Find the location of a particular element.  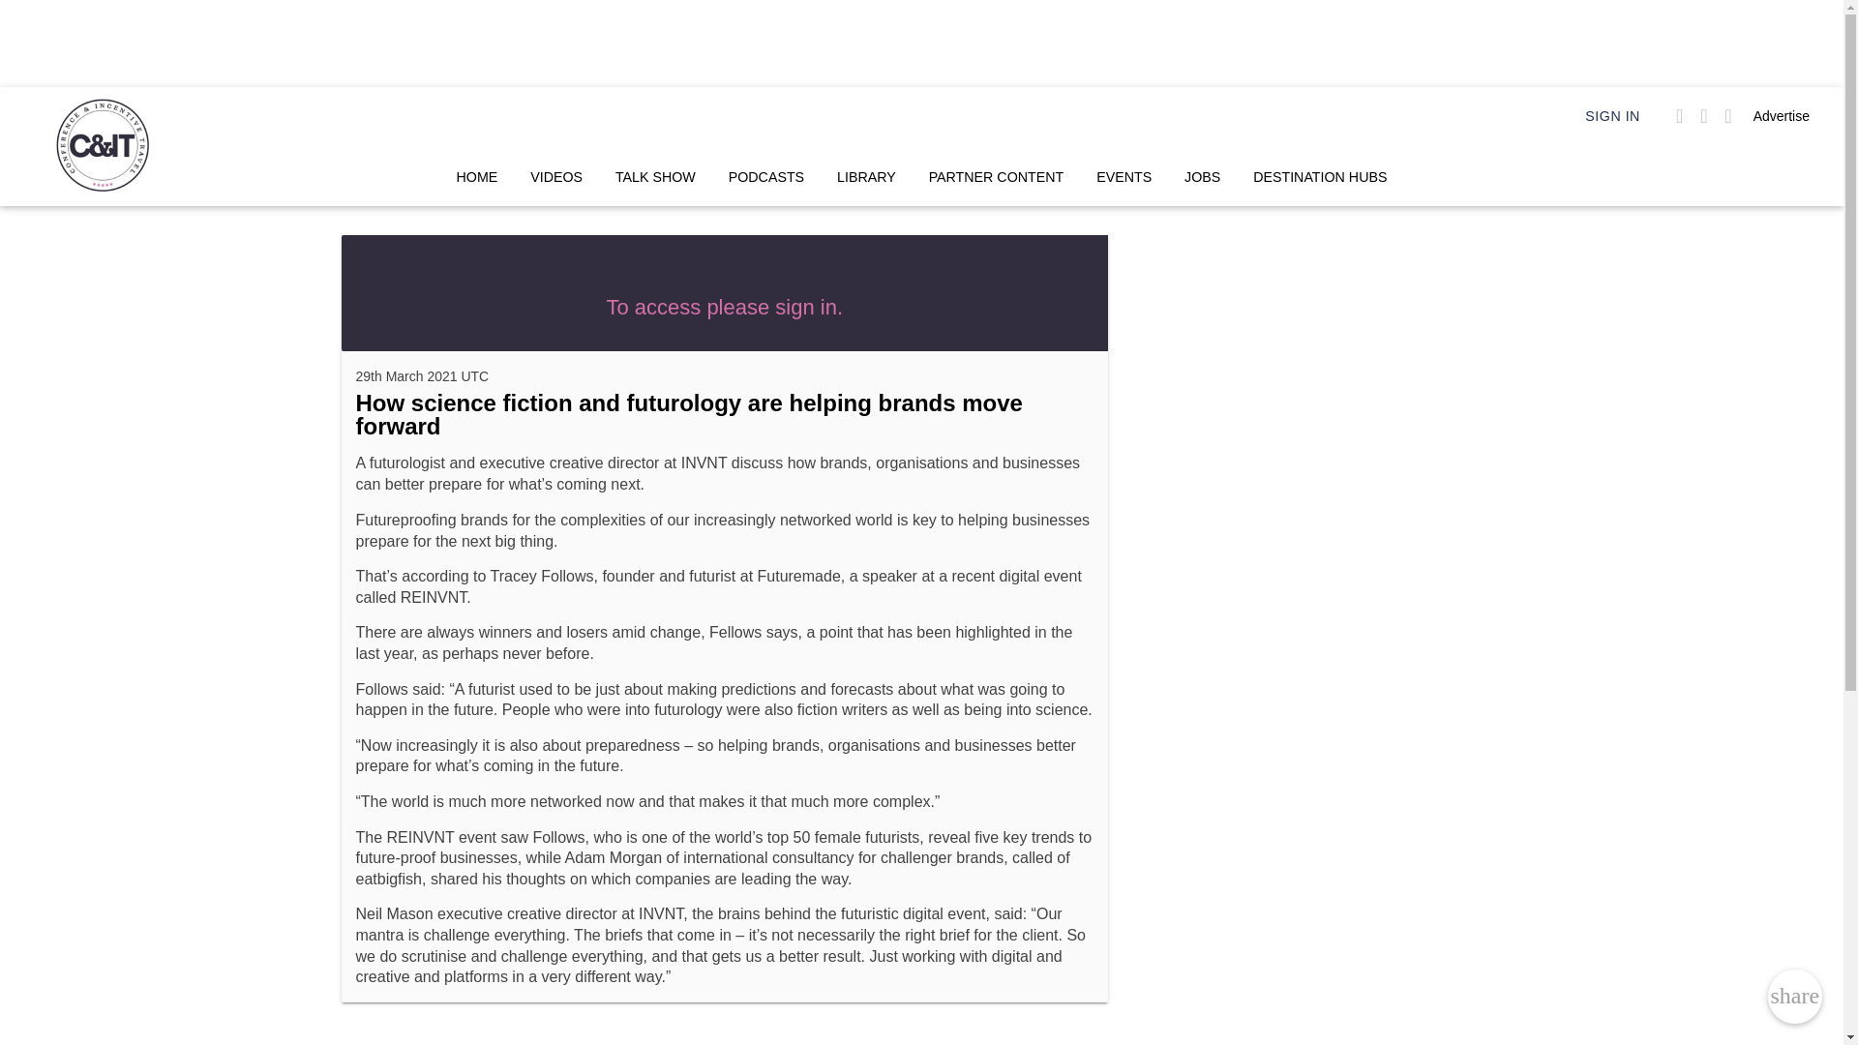

PODCASTS is located at coordinates (766, 176).